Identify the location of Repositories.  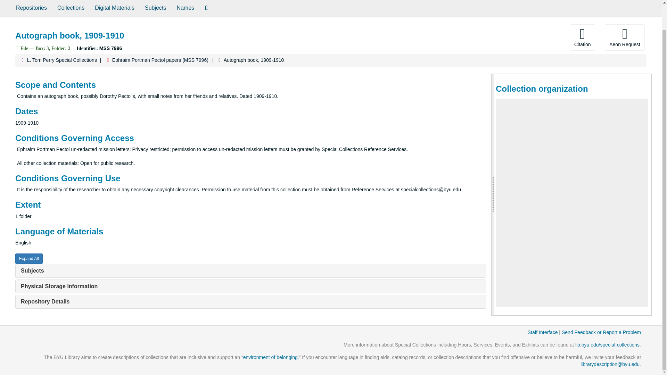
(31, 8).